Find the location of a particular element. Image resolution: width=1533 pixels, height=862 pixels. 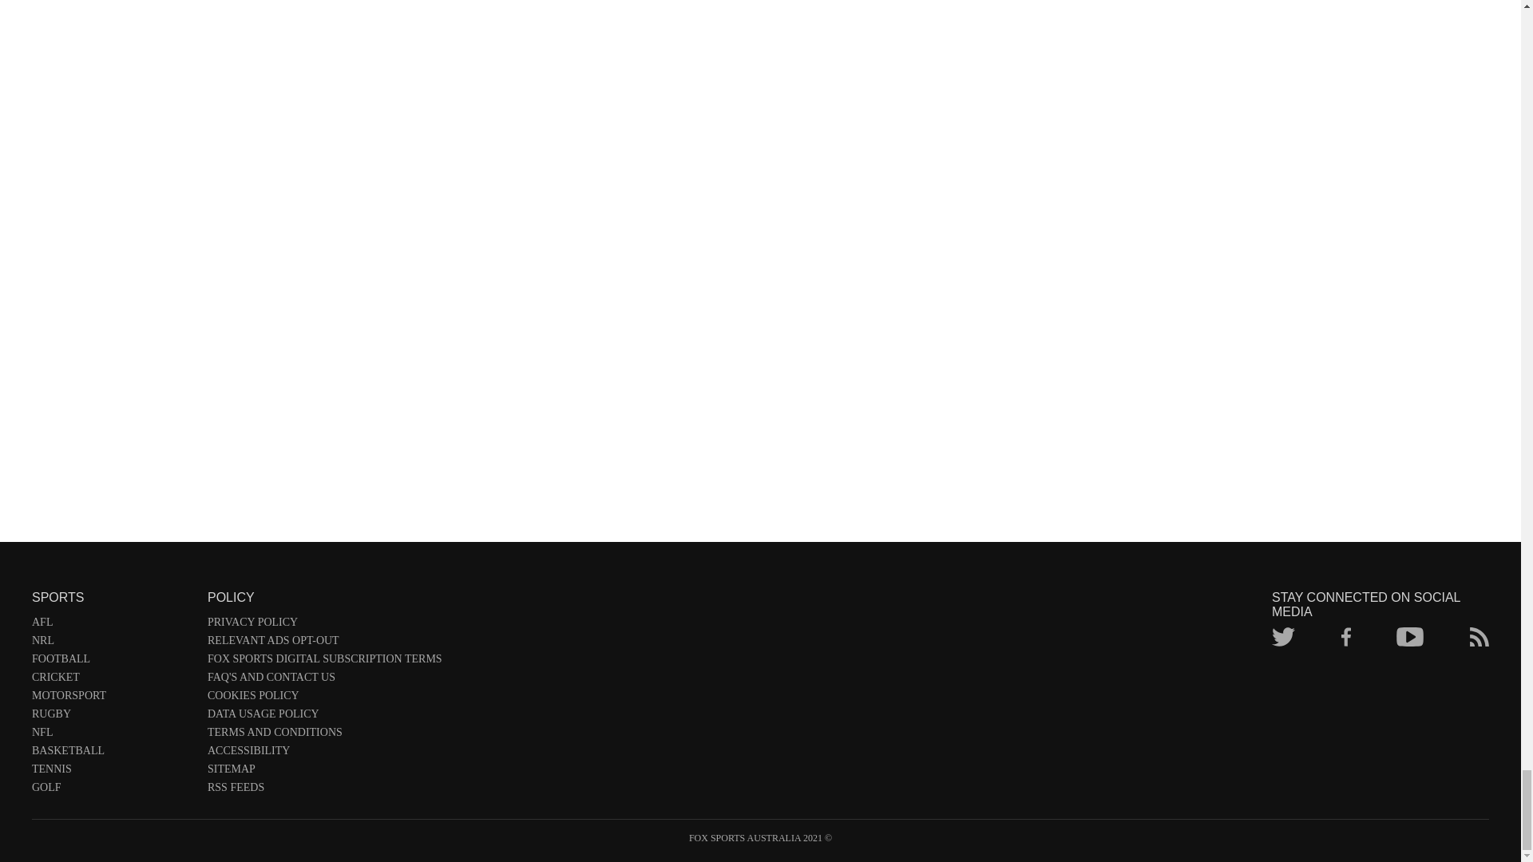

TERMS AND CONDITIONS is located at coordinates (324, 736).